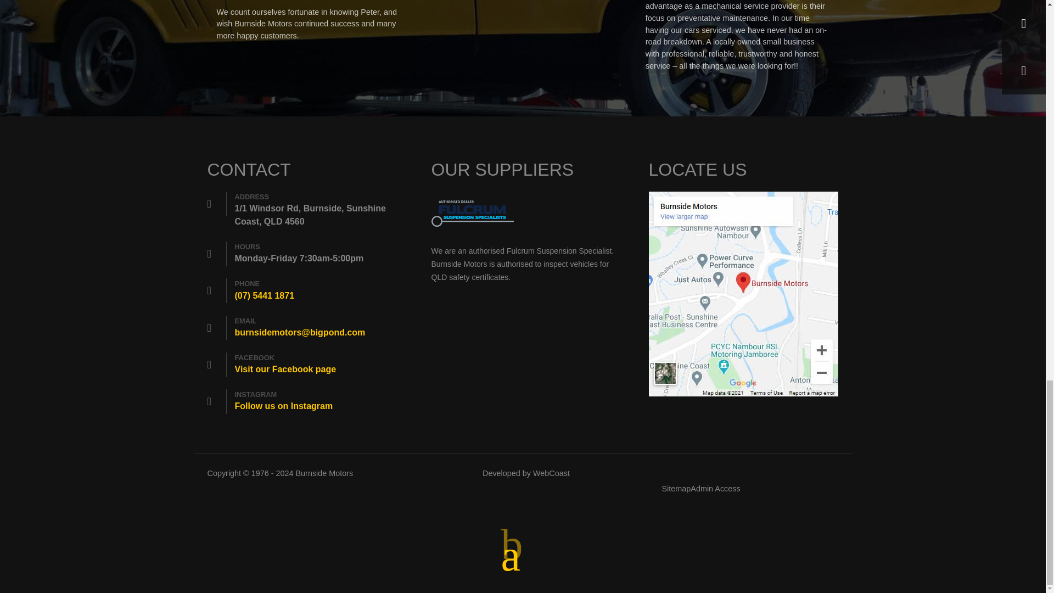 This screenshot has width=1054, height=593. What do you see at coordinates (676, 489) in the screenshot?
I see `Sitemap` at bounding box center [676, 489].